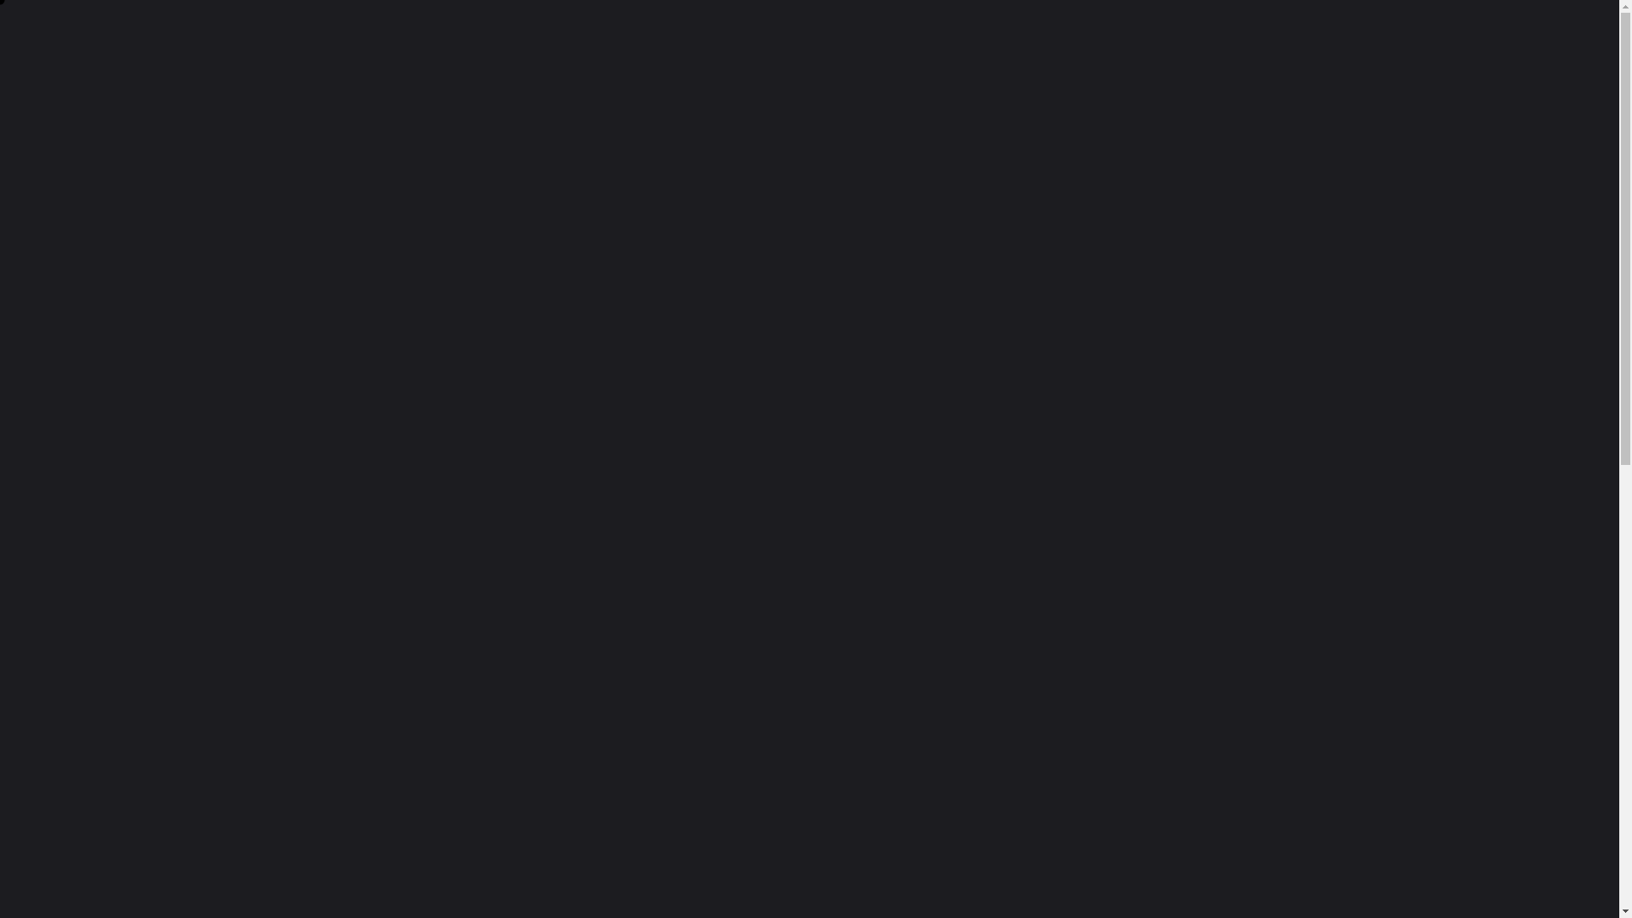  Describe the element at coordinates (207, 55) in the screenshot. I see `creative
collective` at that location.